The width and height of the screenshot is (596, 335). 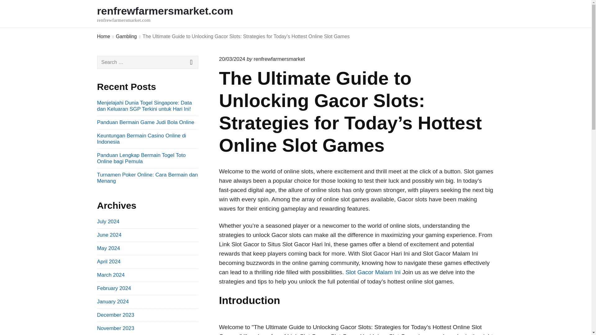 I want to click on Panduan Bermain Game Judi Bola Online, so click(x=173, y=14).